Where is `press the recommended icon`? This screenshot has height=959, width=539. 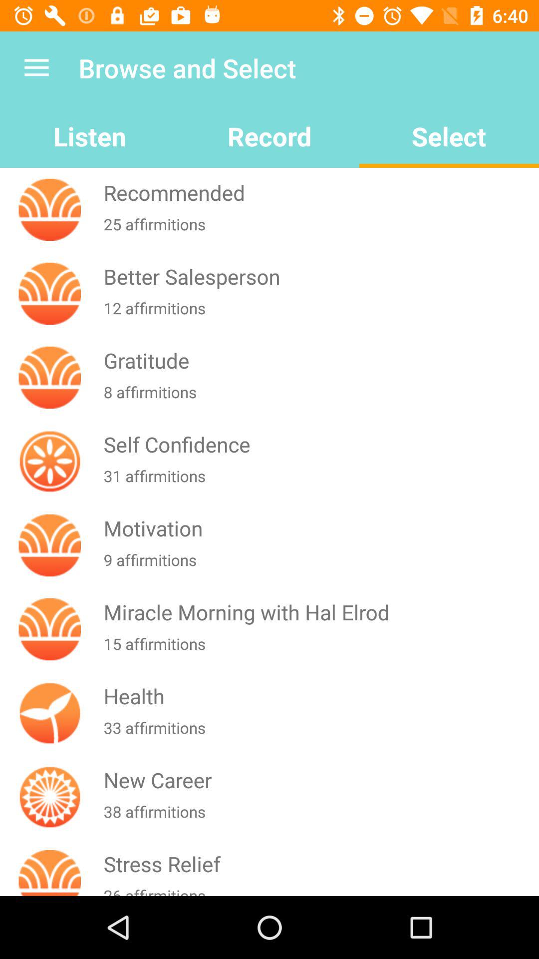
press the recommended icon is located at coordinates (319, 193).